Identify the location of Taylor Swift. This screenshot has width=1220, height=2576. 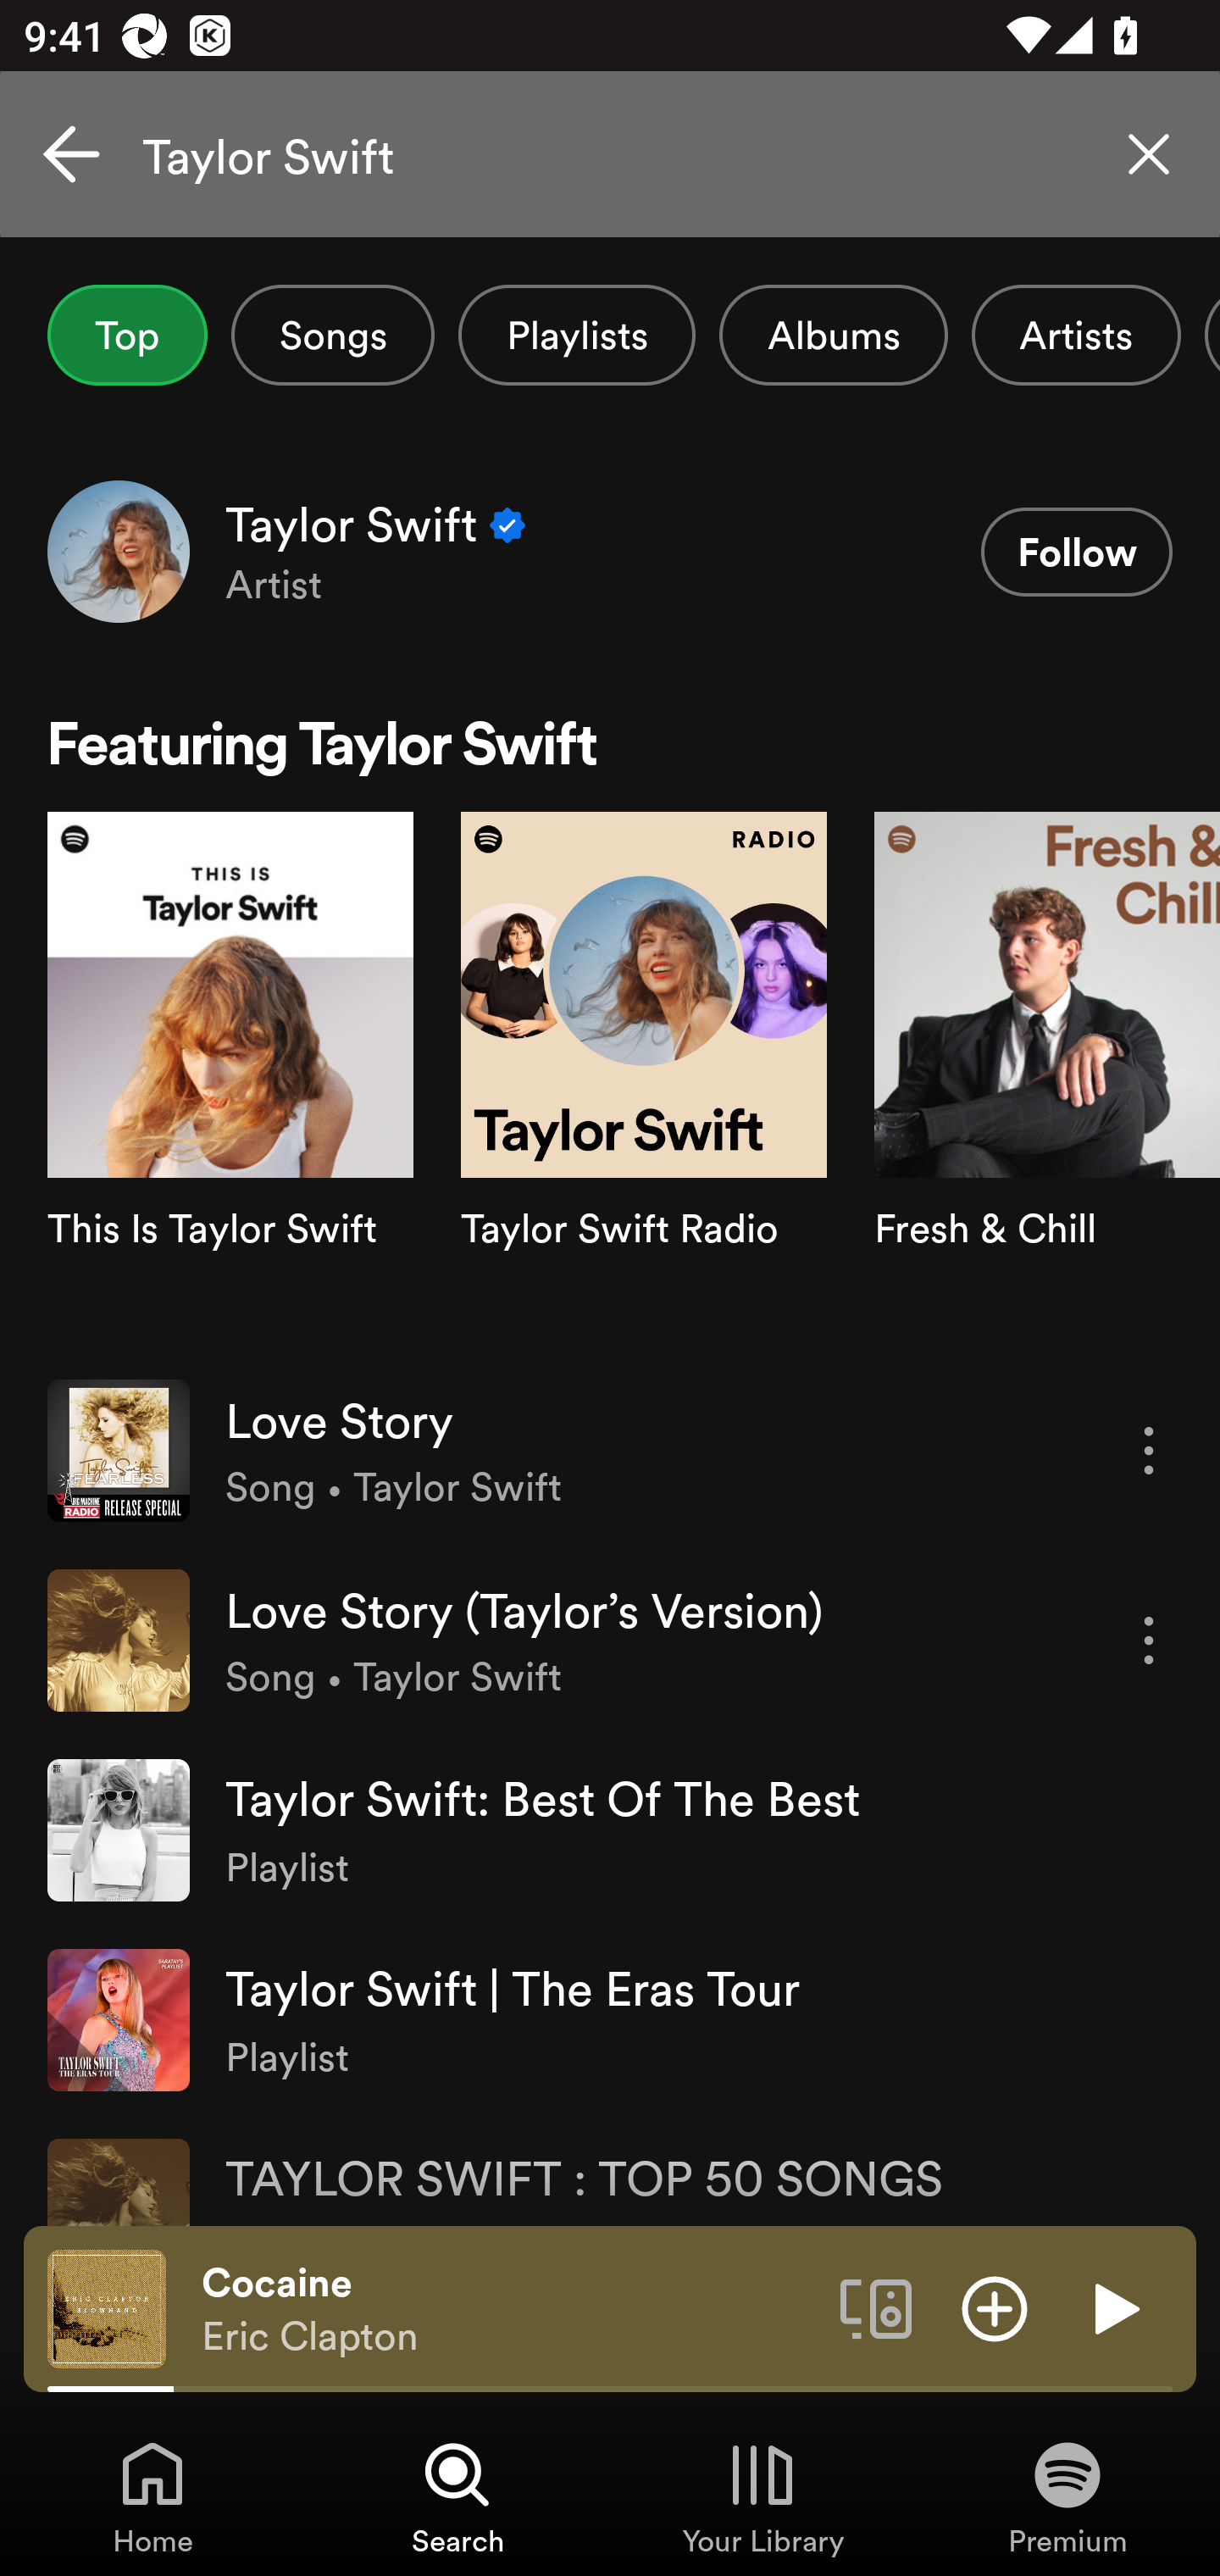
(610, 154).